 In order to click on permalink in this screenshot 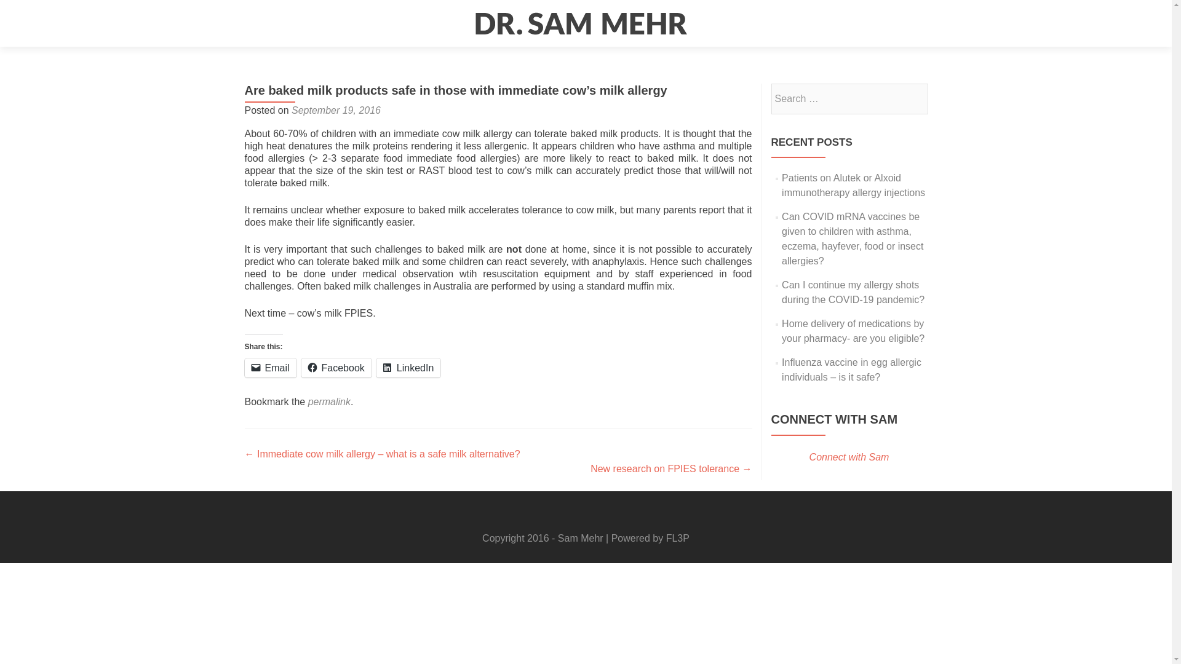, I will do `click(330, 401)`.